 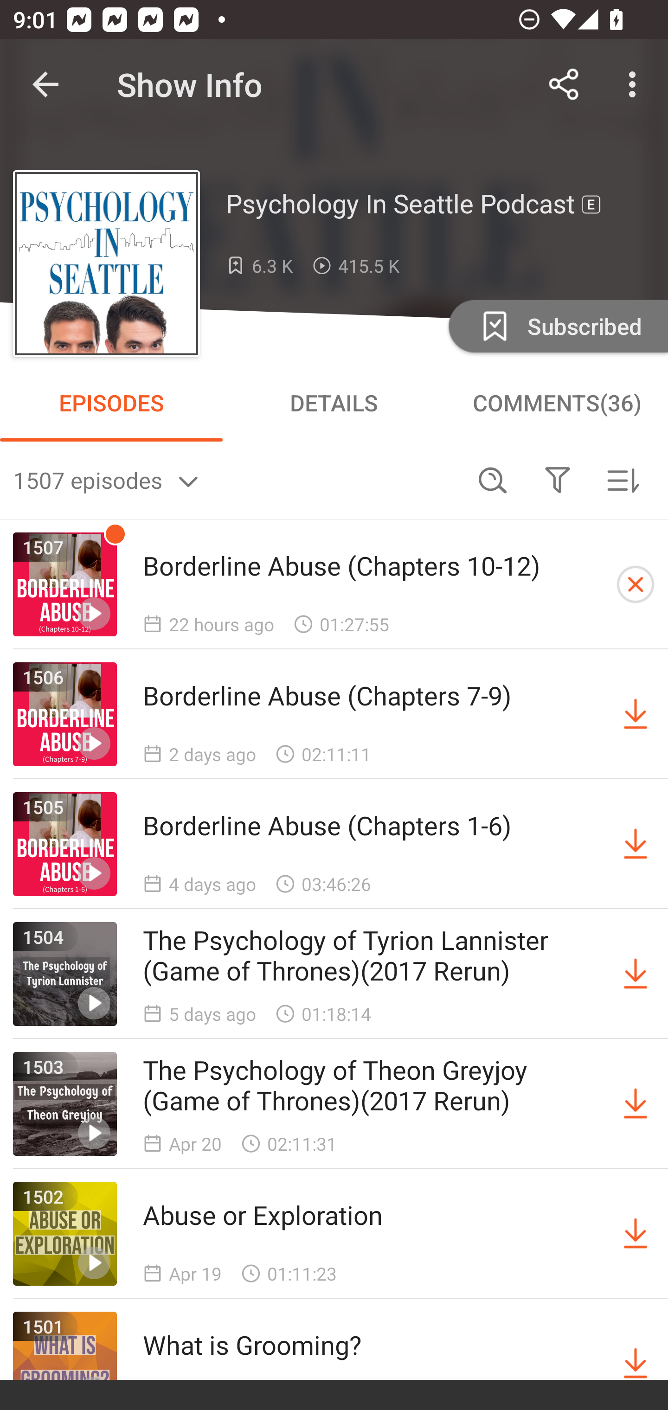 I want to click on EPISODES, so click(x=111, y=403).